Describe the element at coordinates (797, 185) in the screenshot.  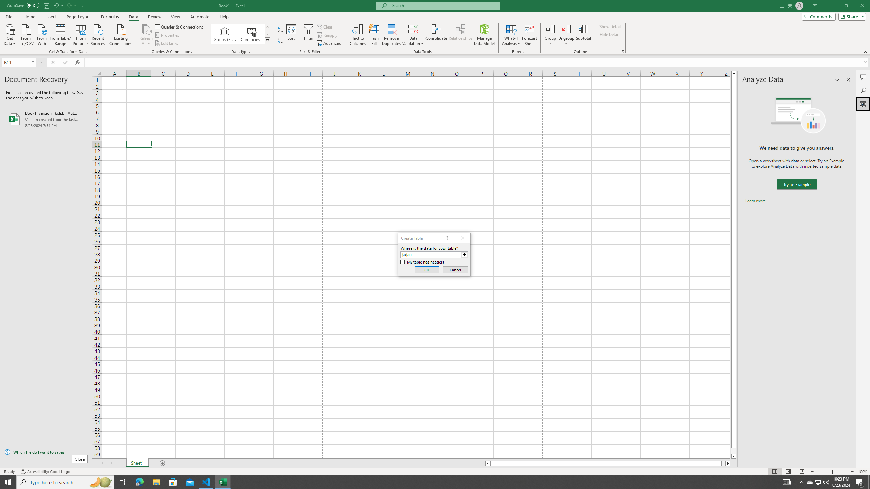
I see `We need data to give you answers. Try an Example` at that location.